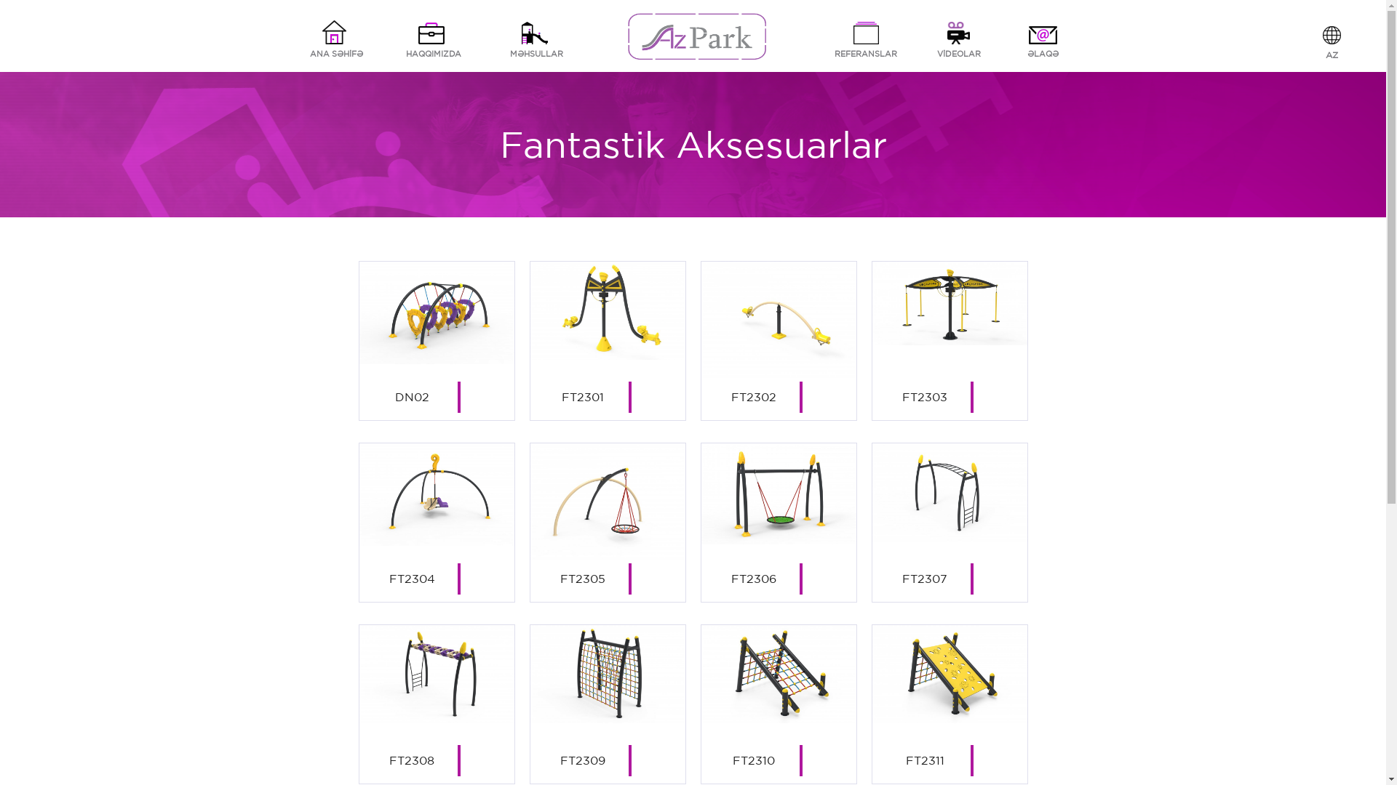 Image resolution: width=1397 pixels, height=785 pixels. I want to click on FT2303, so click(949, 341).